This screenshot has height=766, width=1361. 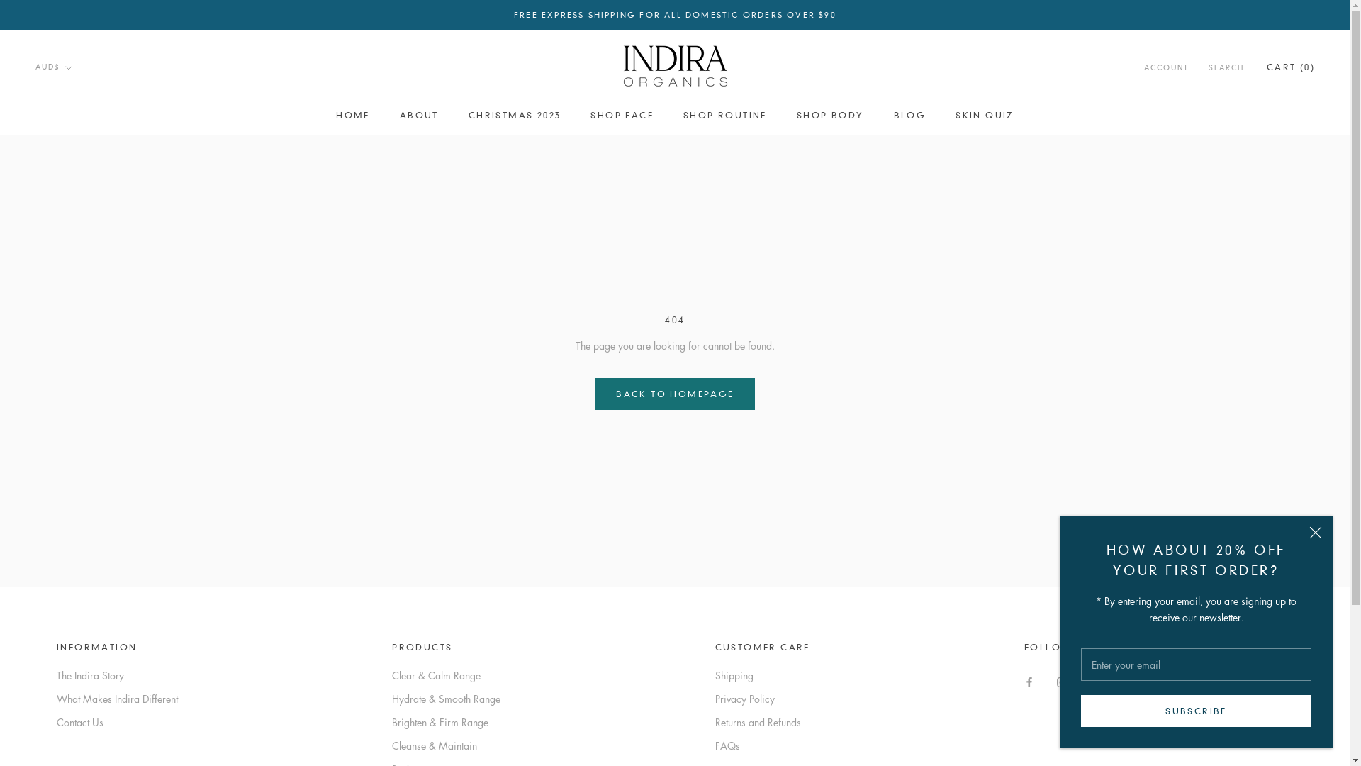 I want to click on ACCOUNT, so click(x=1167, y=68).